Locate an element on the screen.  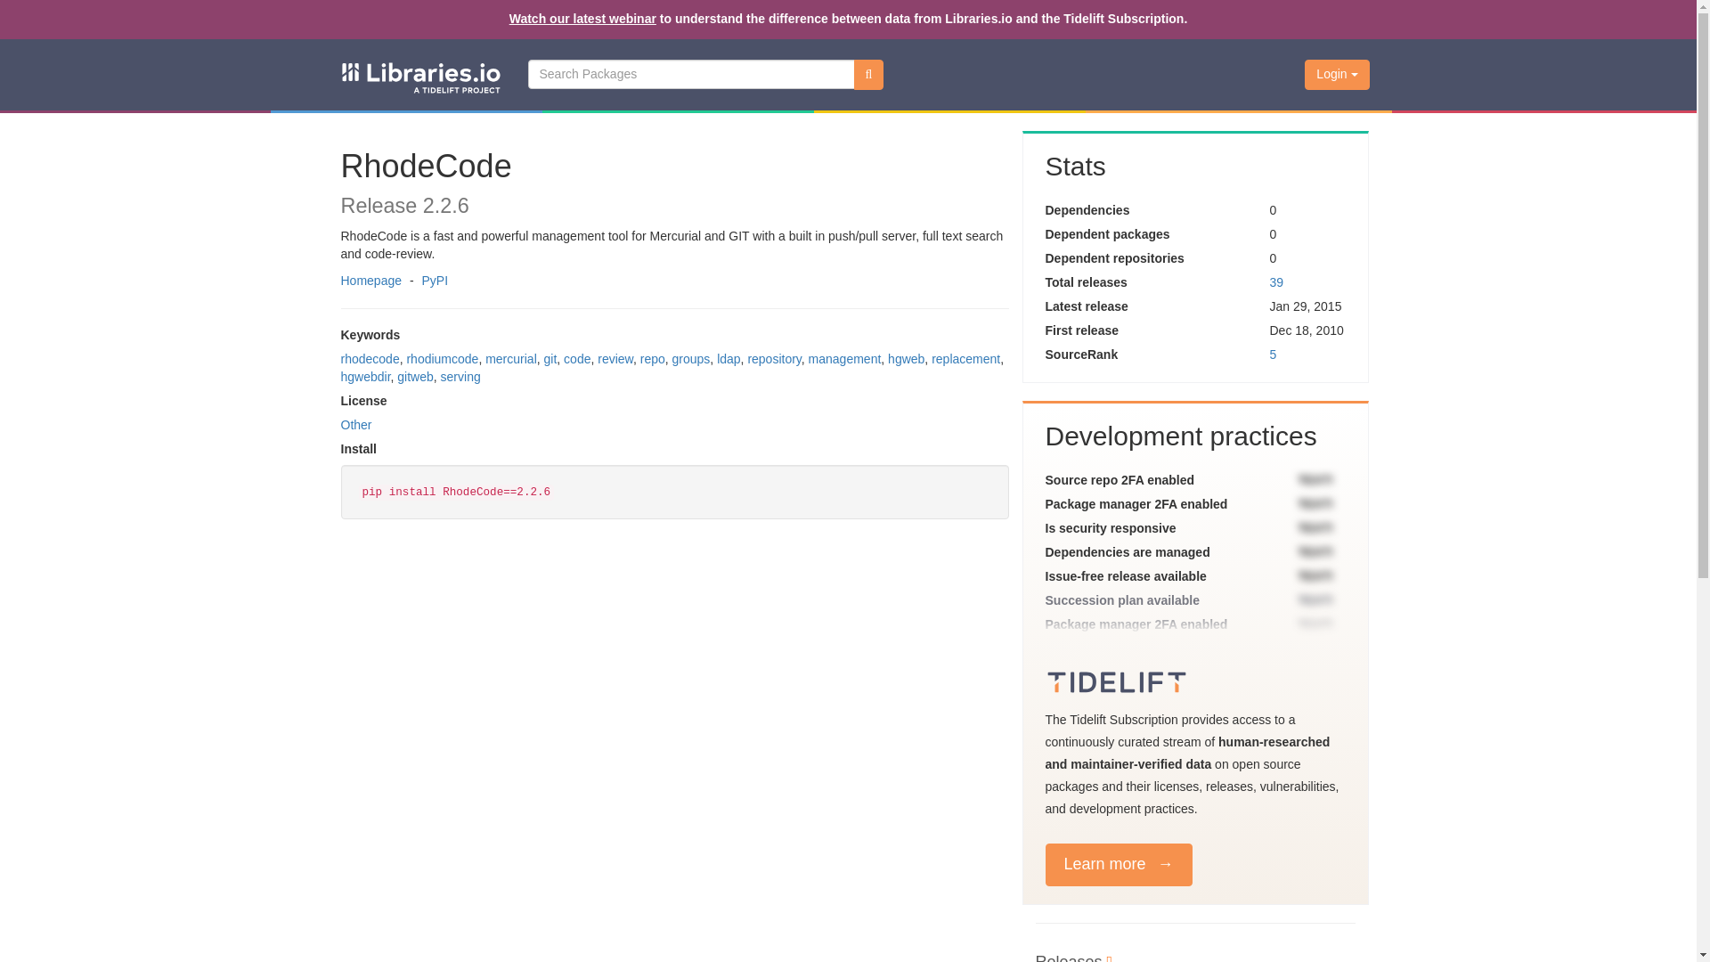
rhodecode is located at coordinates (369, 359).